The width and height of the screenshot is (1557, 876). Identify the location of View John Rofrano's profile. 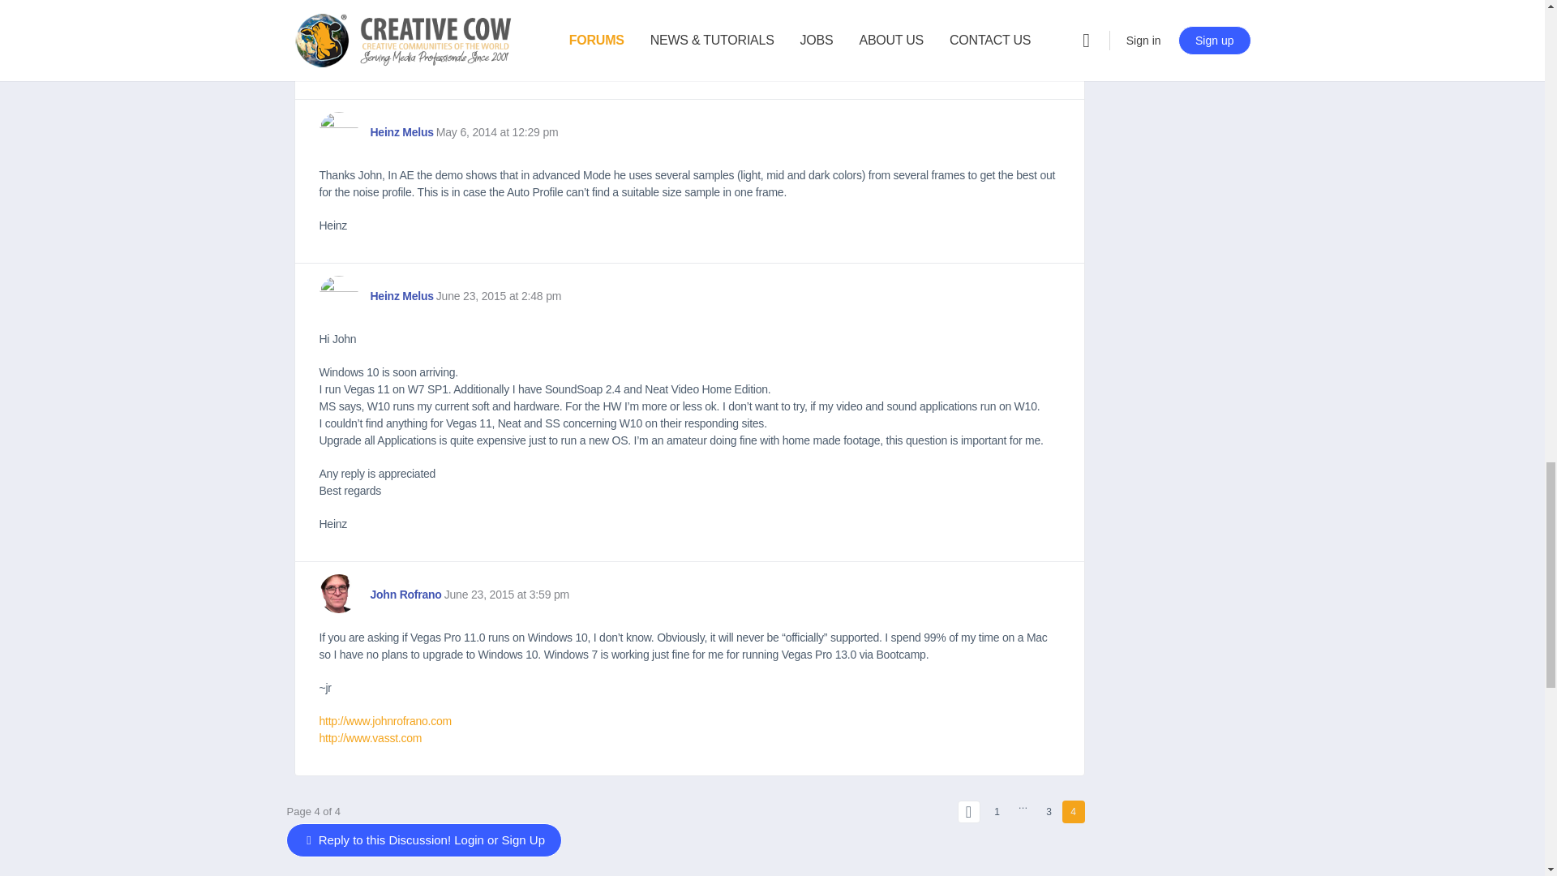
(338, 594).